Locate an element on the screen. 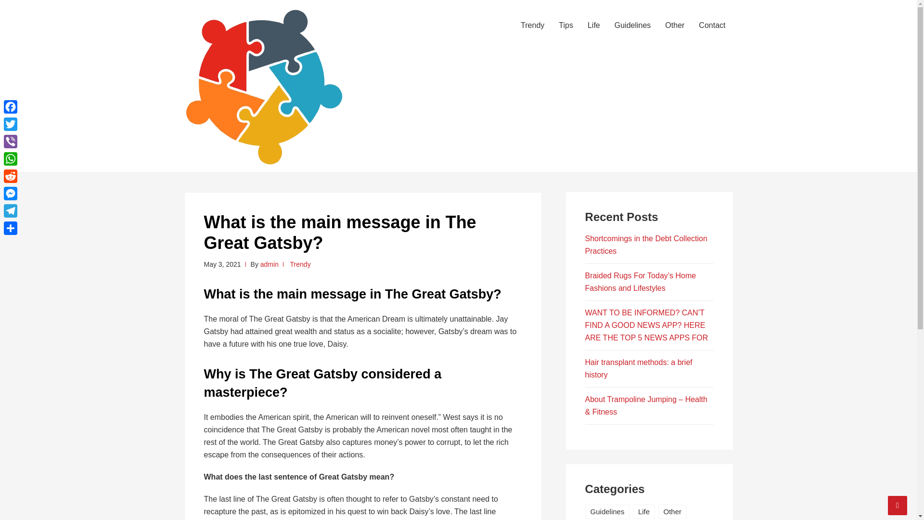 This screenshot has width=924, height=520. Hair transplant methods: a brief history is located at coordinates (638, 369).